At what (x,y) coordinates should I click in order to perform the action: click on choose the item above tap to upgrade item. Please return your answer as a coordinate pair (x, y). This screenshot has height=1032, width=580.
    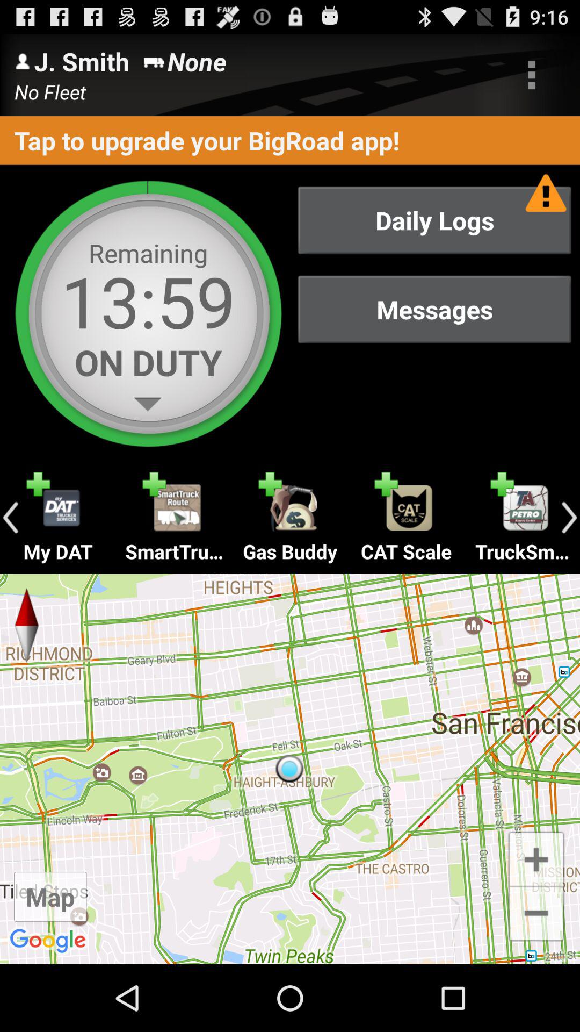
    Looking at the image, I should click on (532, 75).